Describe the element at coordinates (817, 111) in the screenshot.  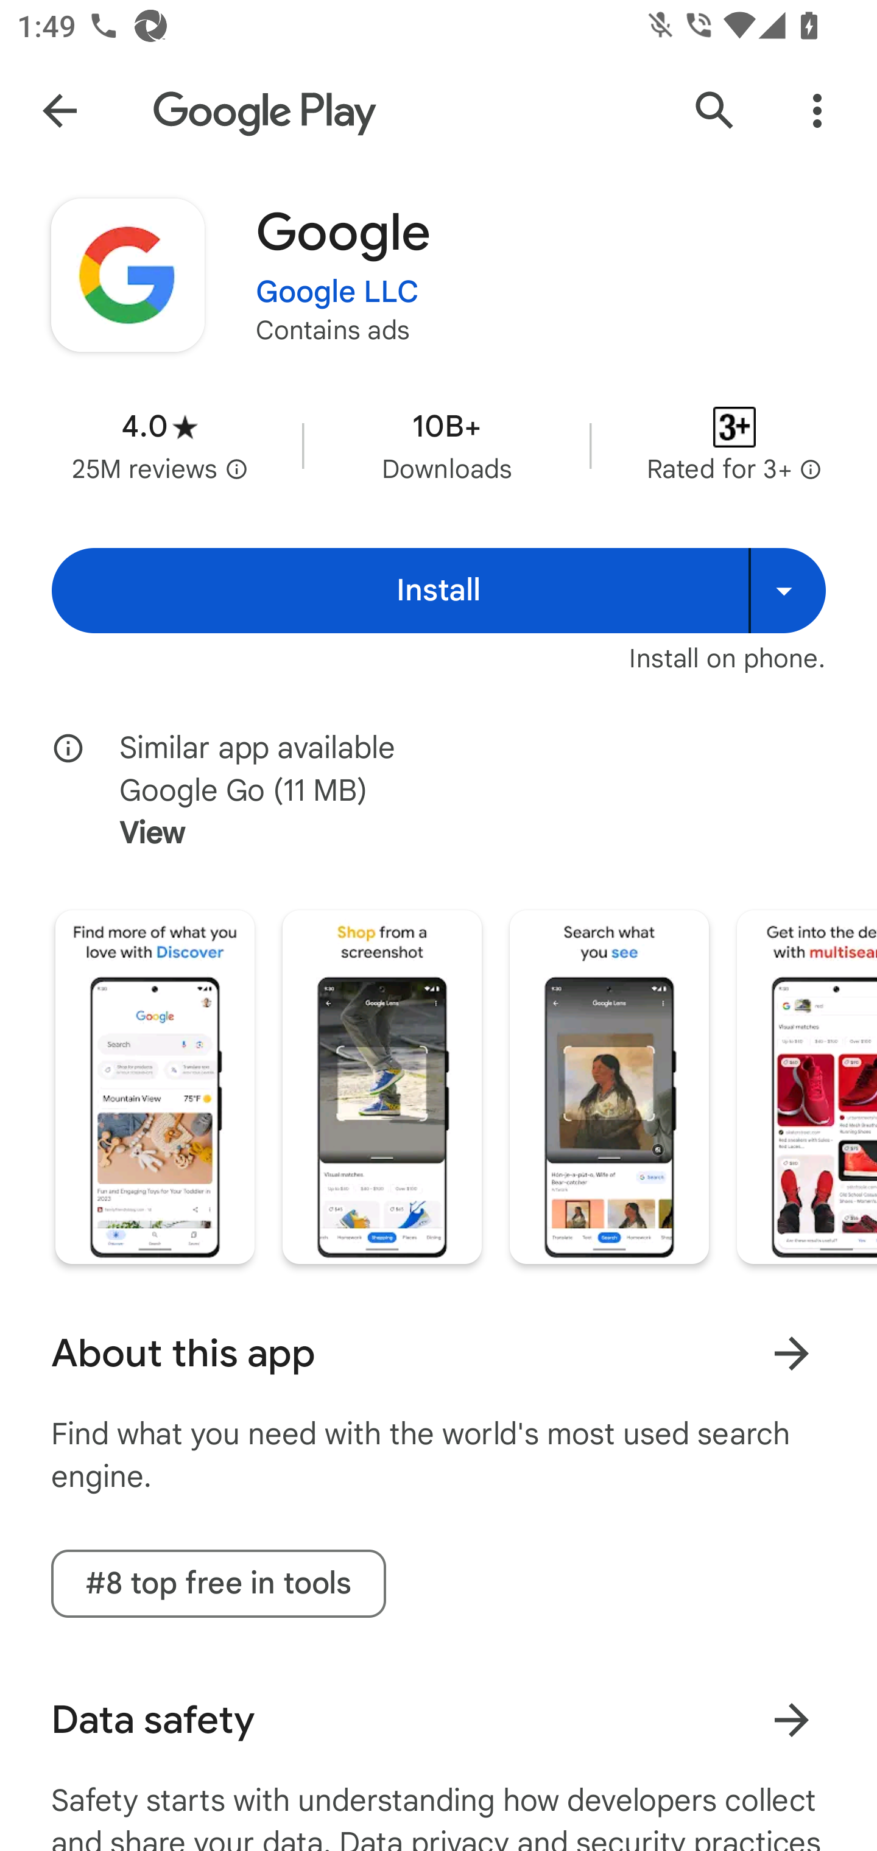
I see `More Options` at that location.